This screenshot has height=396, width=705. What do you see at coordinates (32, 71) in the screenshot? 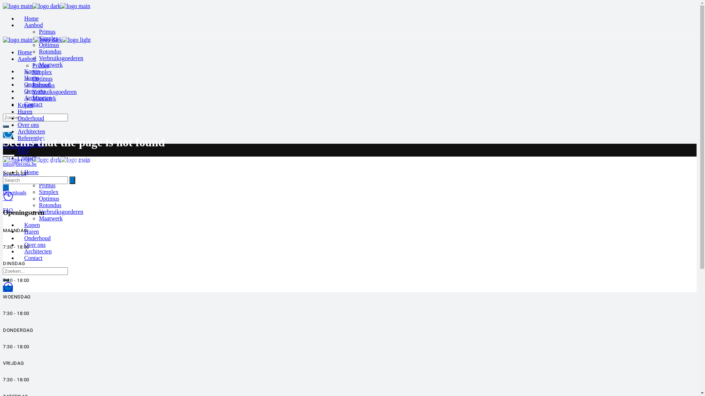
I see `Kopen` at bounding box center [32, 71].